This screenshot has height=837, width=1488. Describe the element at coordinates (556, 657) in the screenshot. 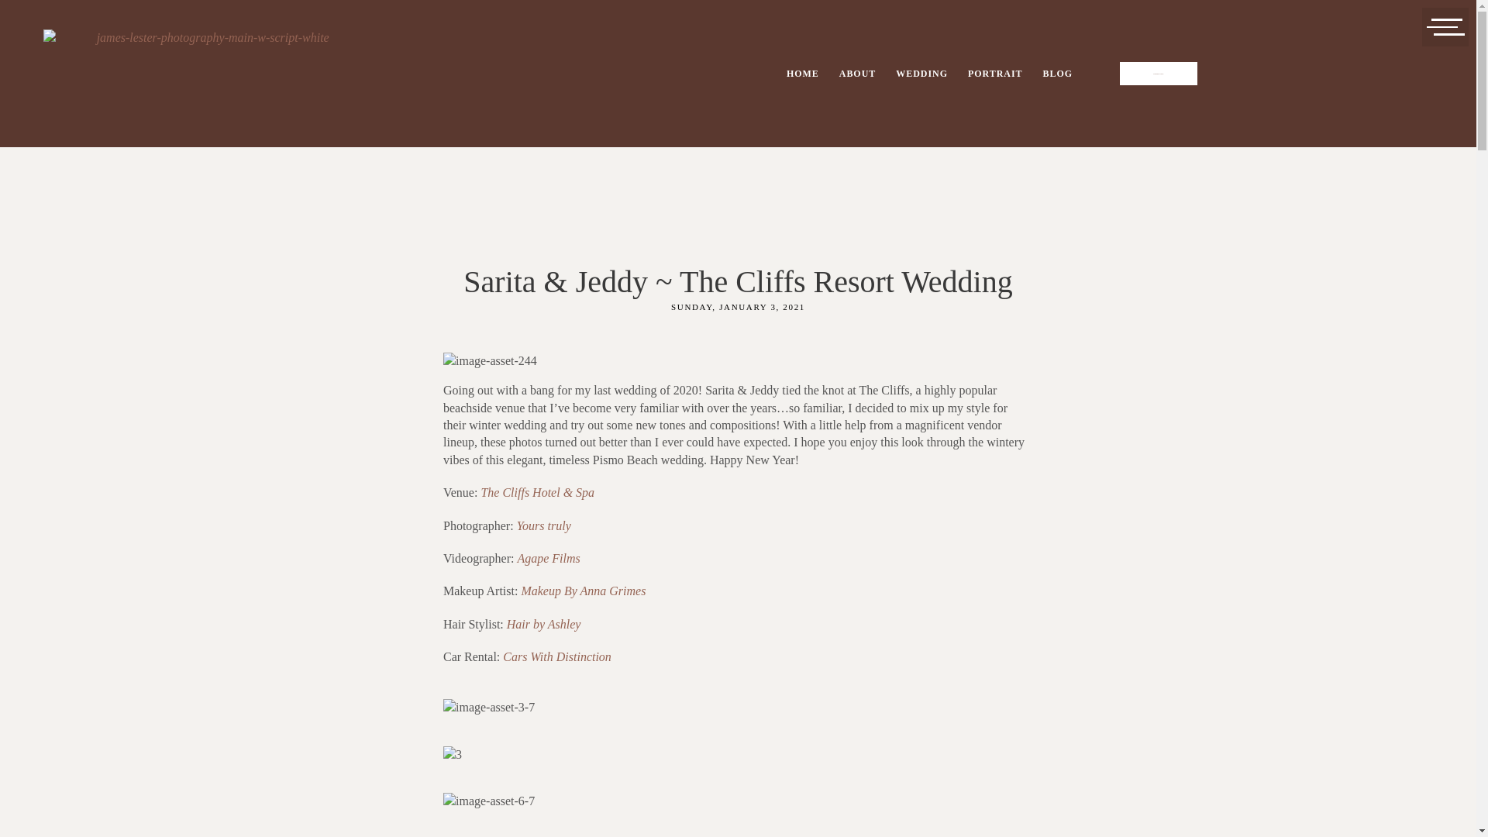

I see `Cars With Distinction` at that location.